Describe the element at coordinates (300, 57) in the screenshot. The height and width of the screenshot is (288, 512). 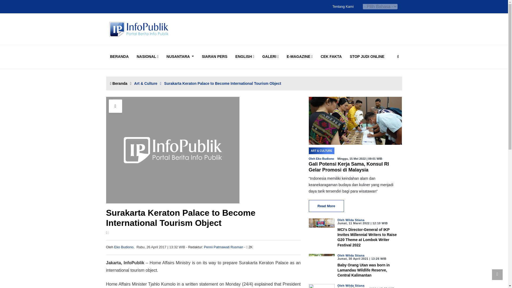
I see `E-MAGAZINE` at that location.